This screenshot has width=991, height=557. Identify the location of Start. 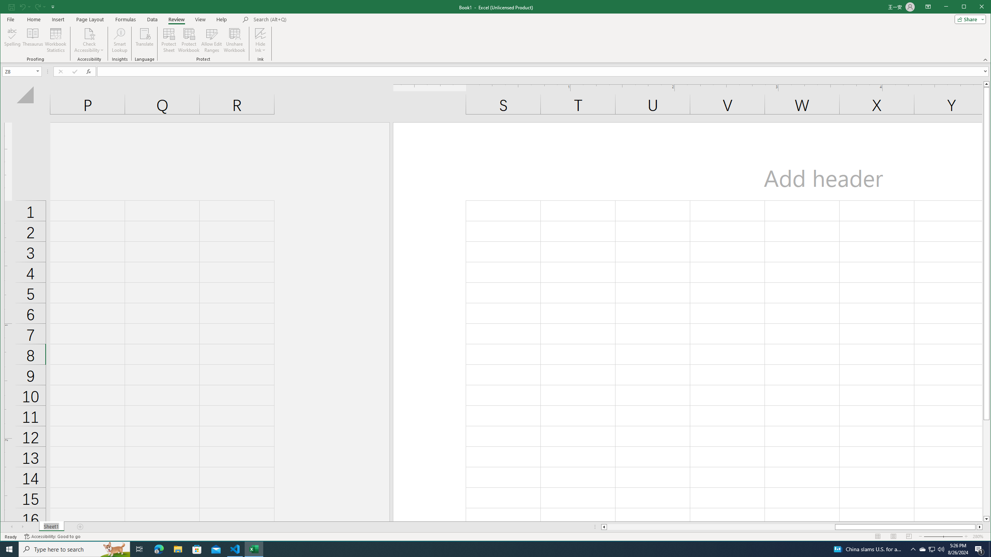
(9, 549).